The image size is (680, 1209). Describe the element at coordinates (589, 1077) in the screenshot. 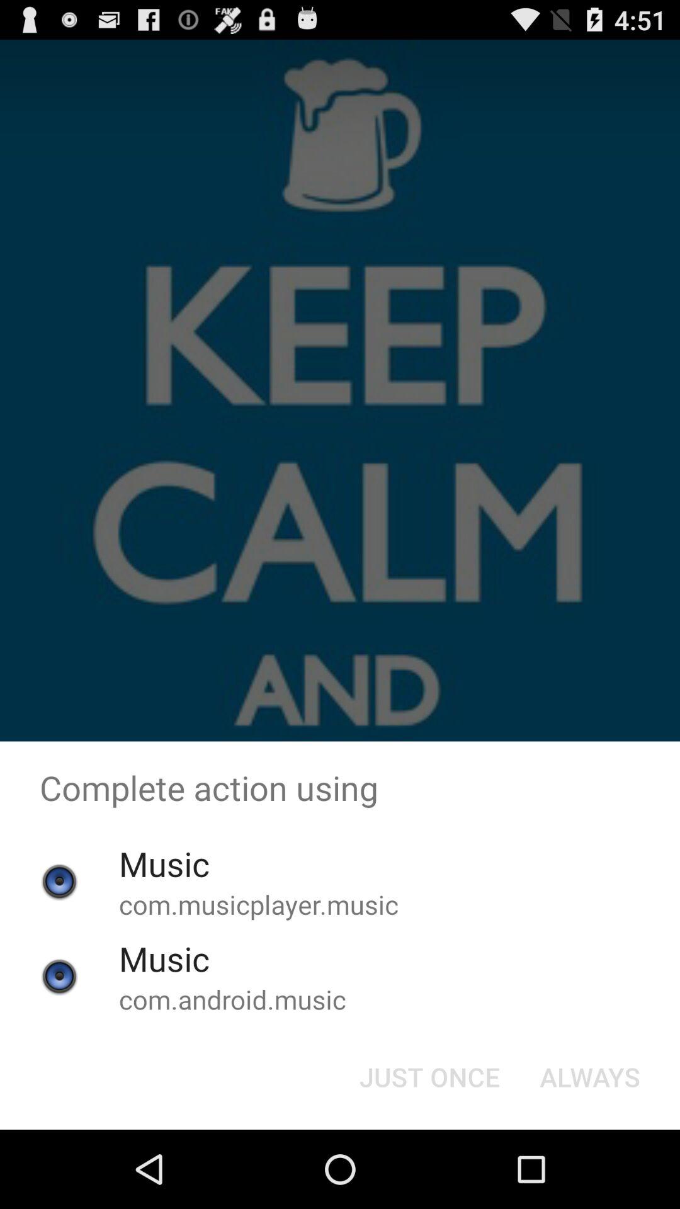

I see `press the button at the bottom right corner` at that location.